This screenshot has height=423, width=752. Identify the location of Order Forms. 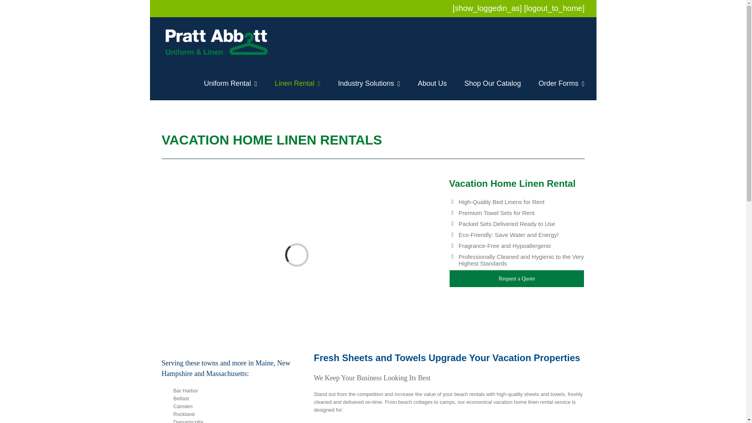
(562, 83).